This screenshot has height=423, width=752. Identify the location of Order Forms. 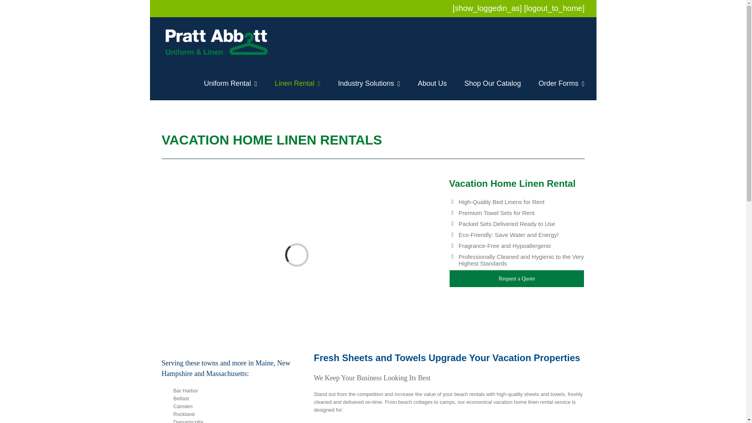
(562, 83).